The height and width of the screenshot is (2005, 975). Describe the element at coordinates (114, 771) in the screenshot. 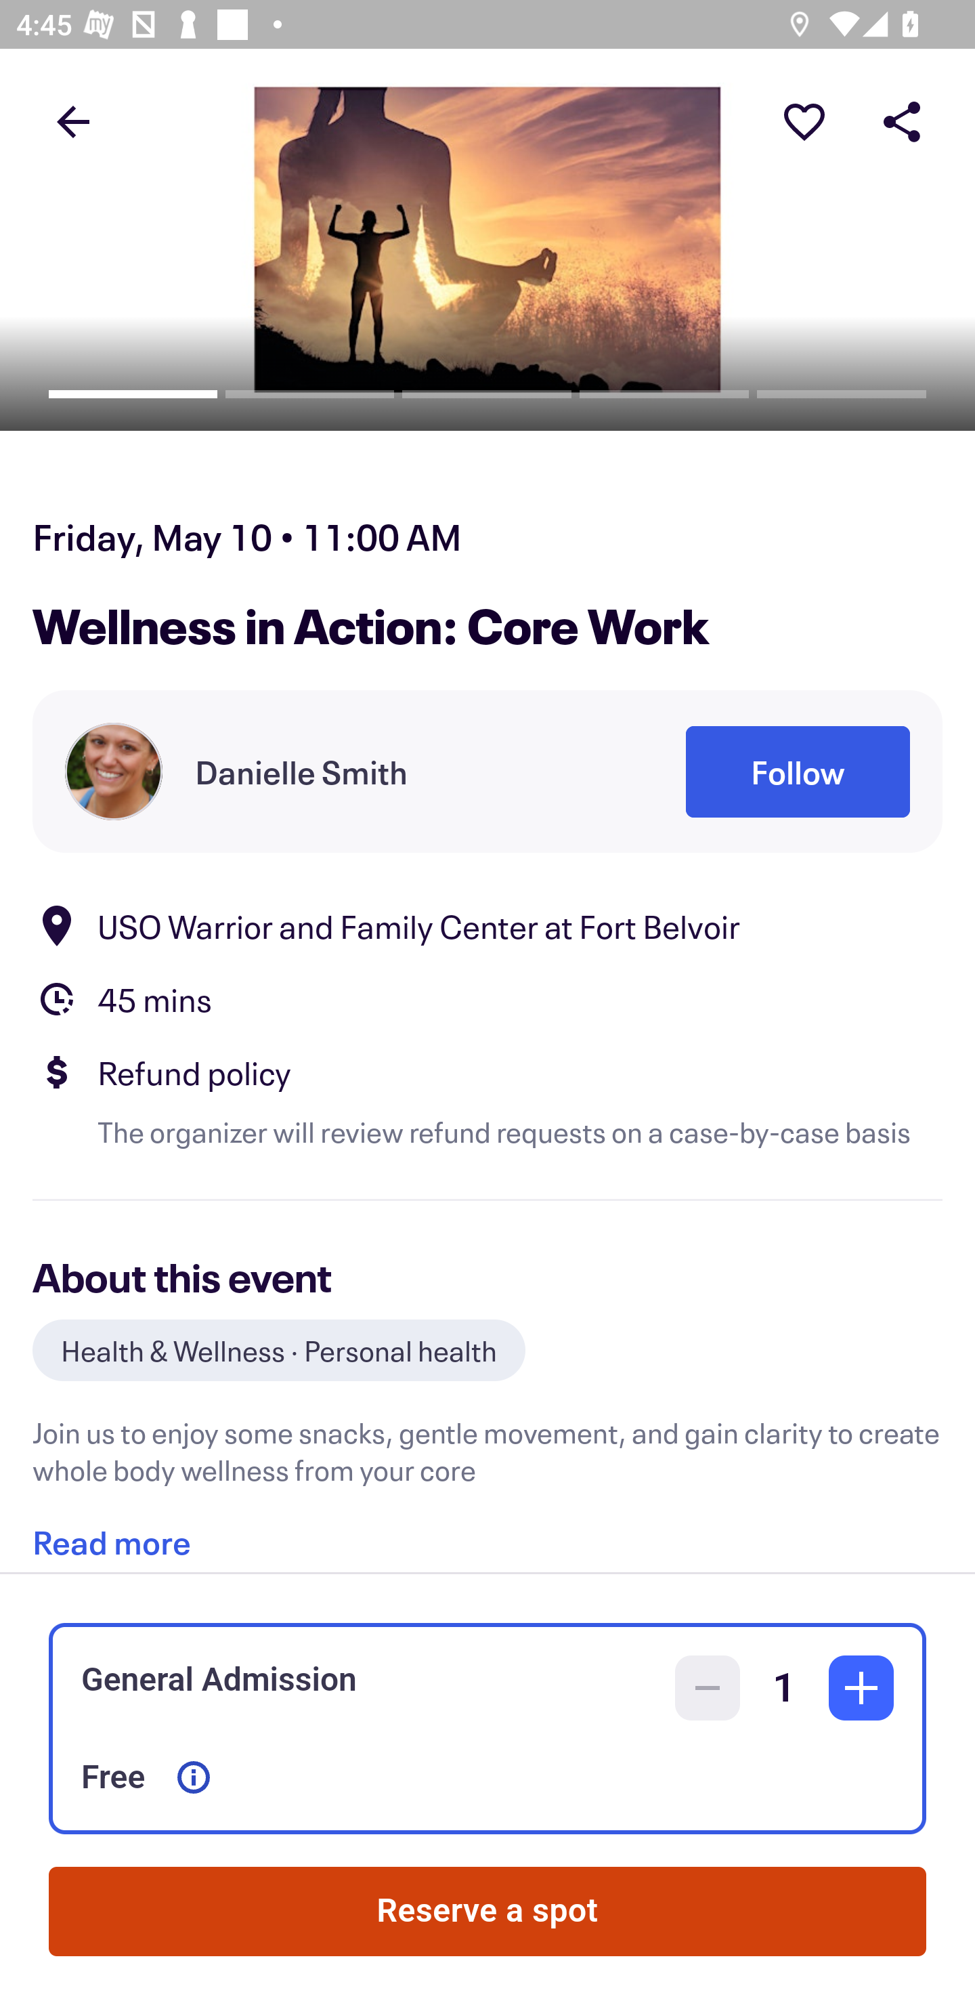

I see `Organizer profile picture` at that location.